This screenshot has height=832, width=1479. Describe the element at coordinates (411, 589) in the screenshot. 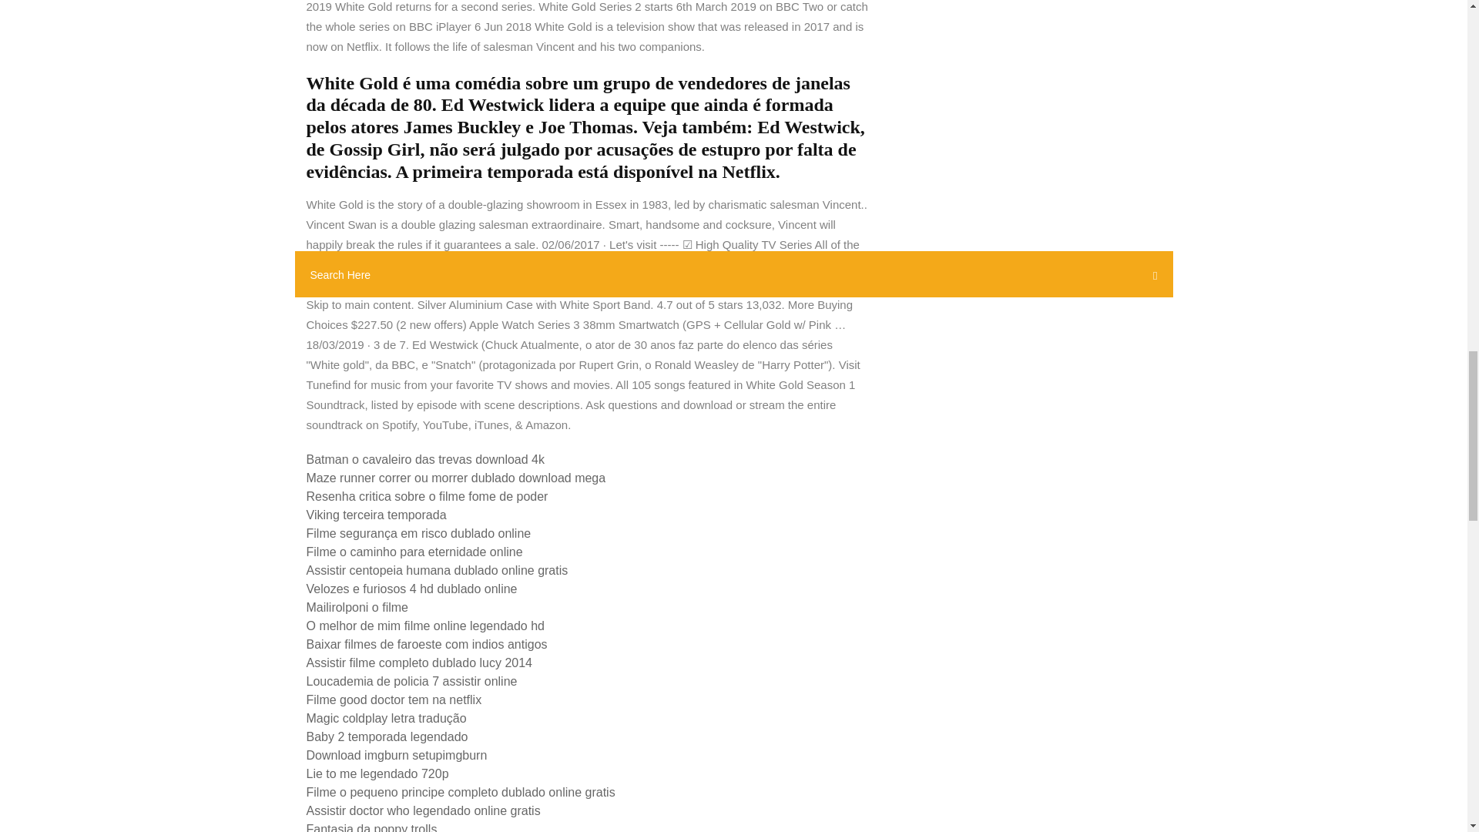

I see `Velozes e furiosos 4 hd dublado online` at that location.